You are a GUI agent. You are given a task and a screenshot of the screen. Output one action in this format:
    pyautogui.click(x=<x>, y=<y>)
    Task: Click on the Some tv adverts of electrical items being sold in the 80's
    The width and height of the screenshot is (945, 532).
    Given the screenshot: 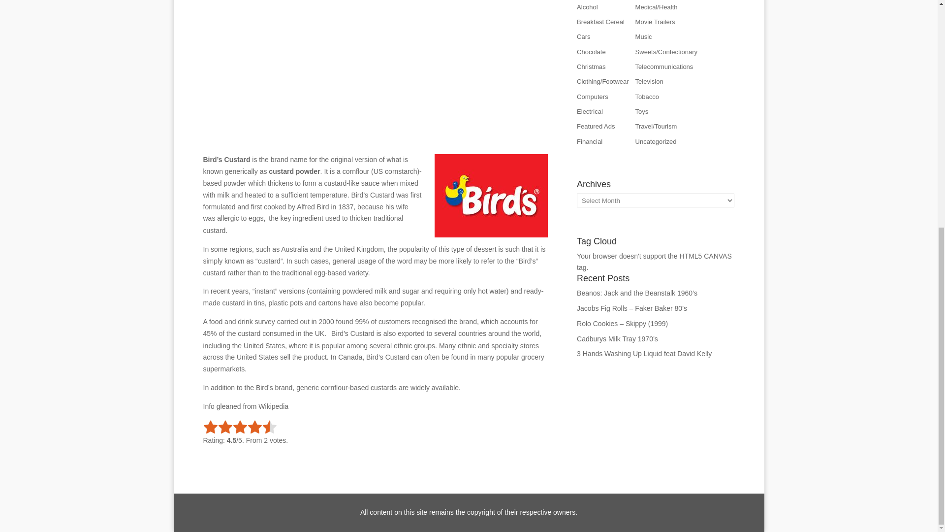 What is the action you would take?
    pyautogui.click(x=590, y=111)
    